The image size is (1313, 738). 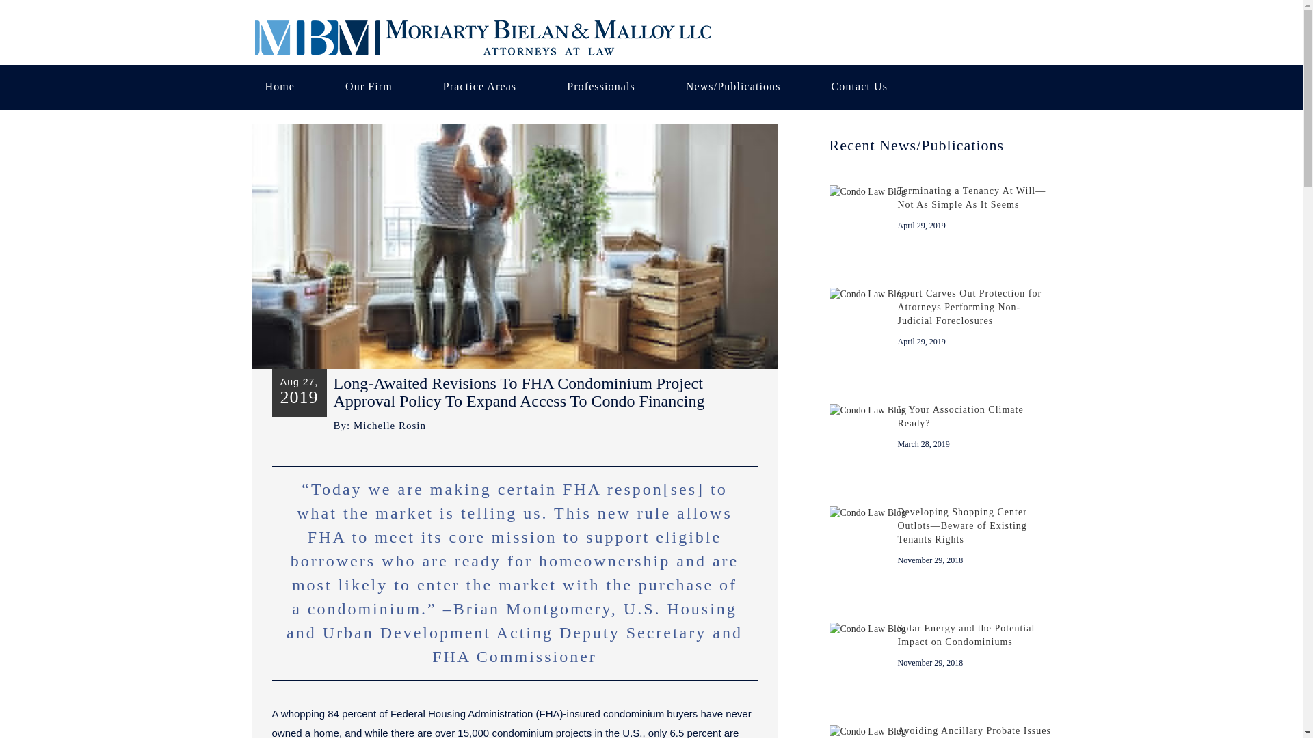 What do you see at coordinates (479, 87) in the screenshot?
I see `Practice Areas` at bounding box center [479, 87].